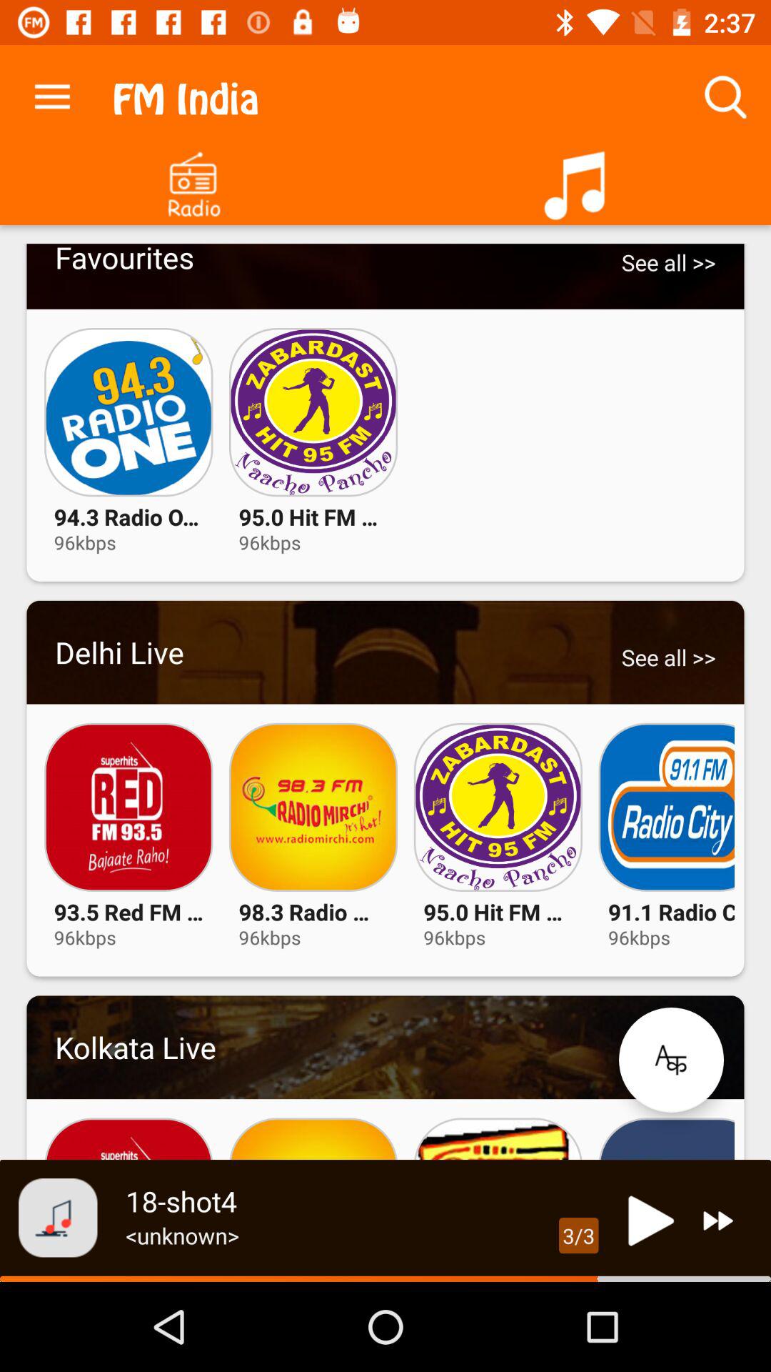  I want to click on click on the image which says zabardast hit 95 fm, so click(498, 807).